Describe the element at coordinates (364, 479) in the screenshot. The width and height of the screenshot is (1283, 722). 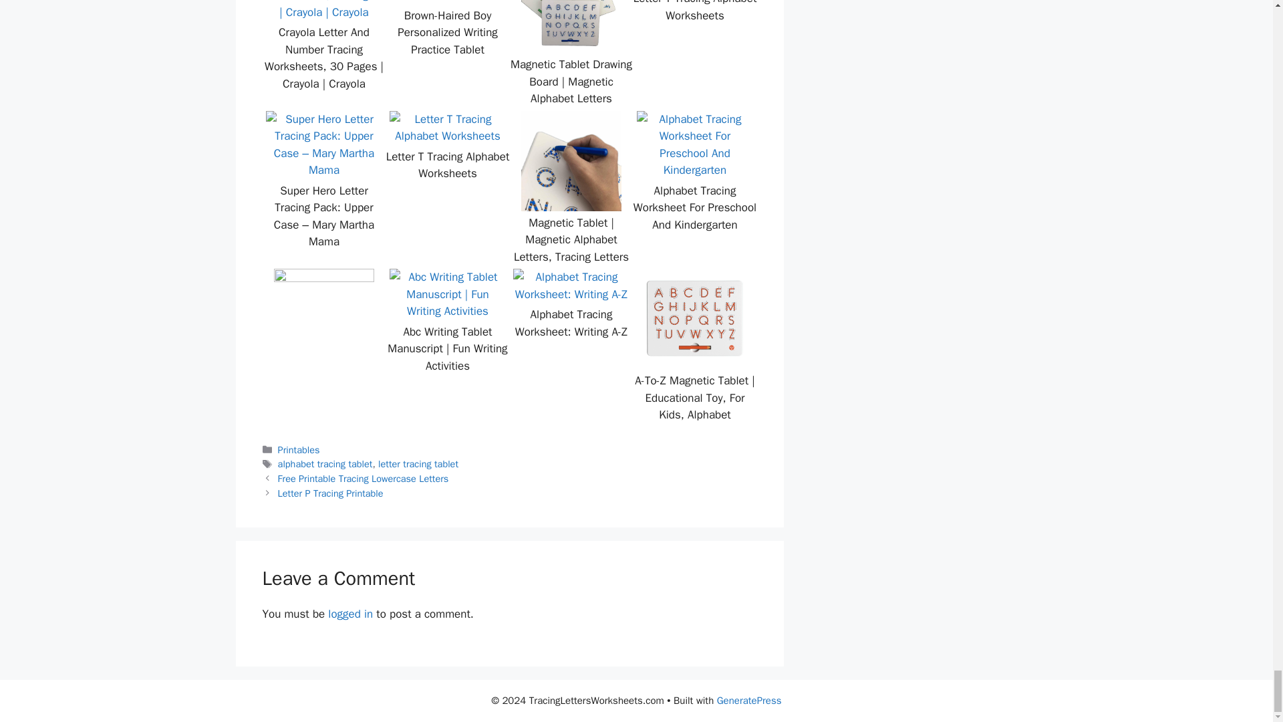
I see `Free Printable Tracing Lowercase Letters` at that location.